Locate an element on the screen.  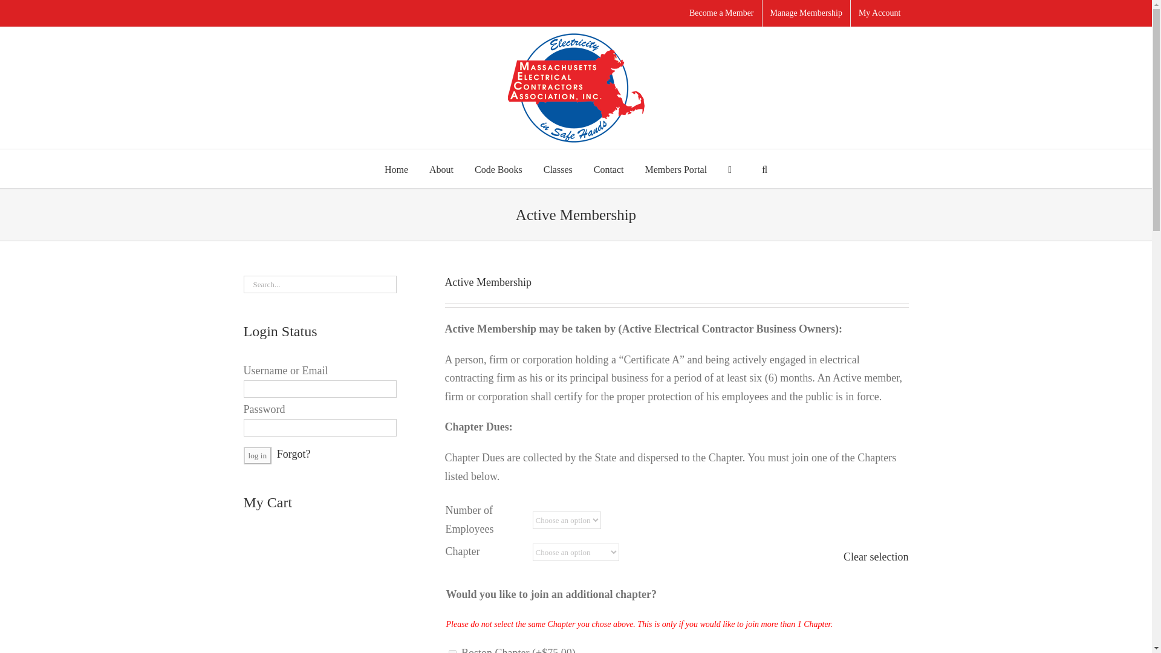
Manage Membership is located at coordinates (806, 13).